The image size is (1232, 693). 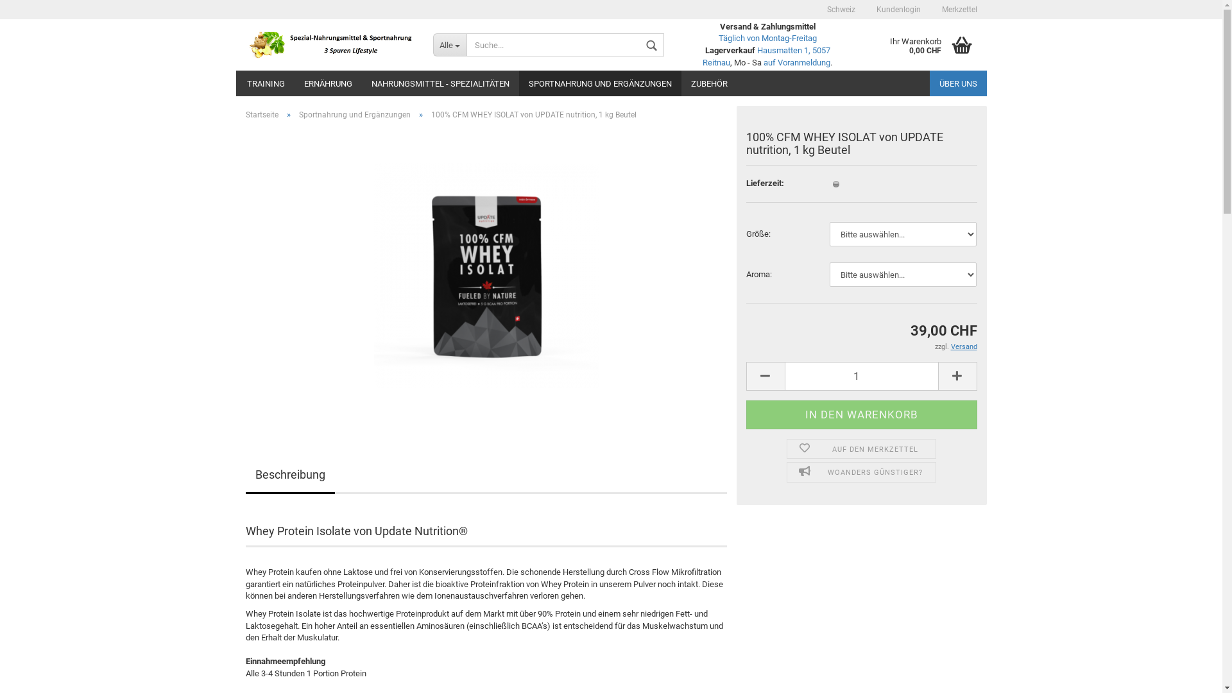 What do you see at coordinates (486, 275) in the screenshot?
I see `100% CFM WHEY ISOLAT von UPDATE nutrition, 1 kg Beutel` at bounding box center [486, 275].